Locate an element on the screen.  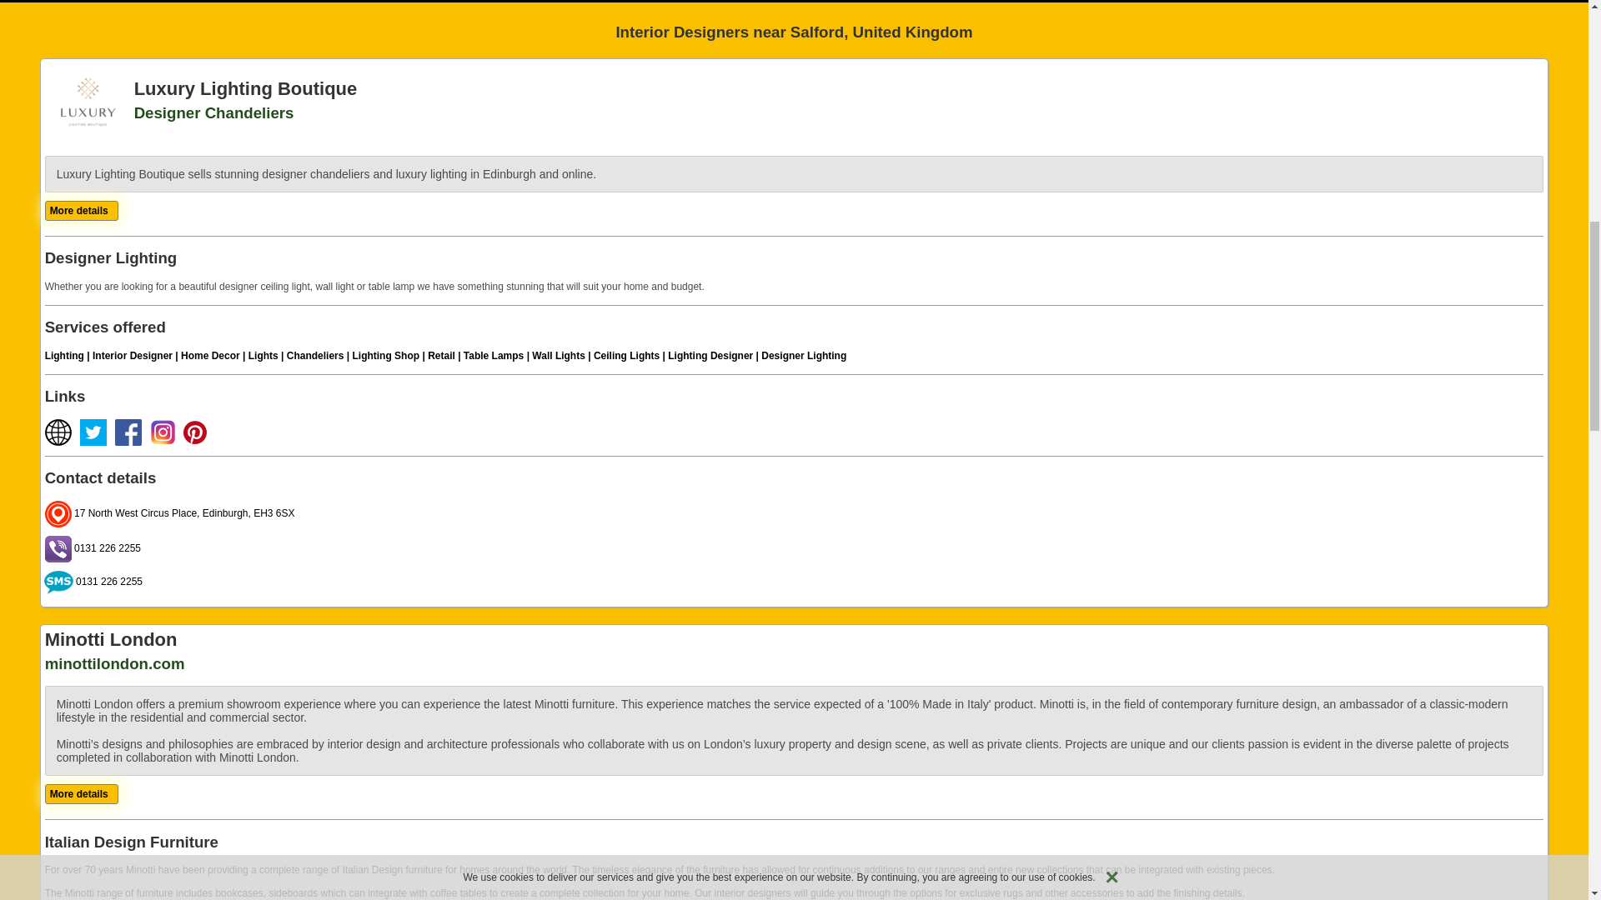
More details is located at coordinates (78, 794).